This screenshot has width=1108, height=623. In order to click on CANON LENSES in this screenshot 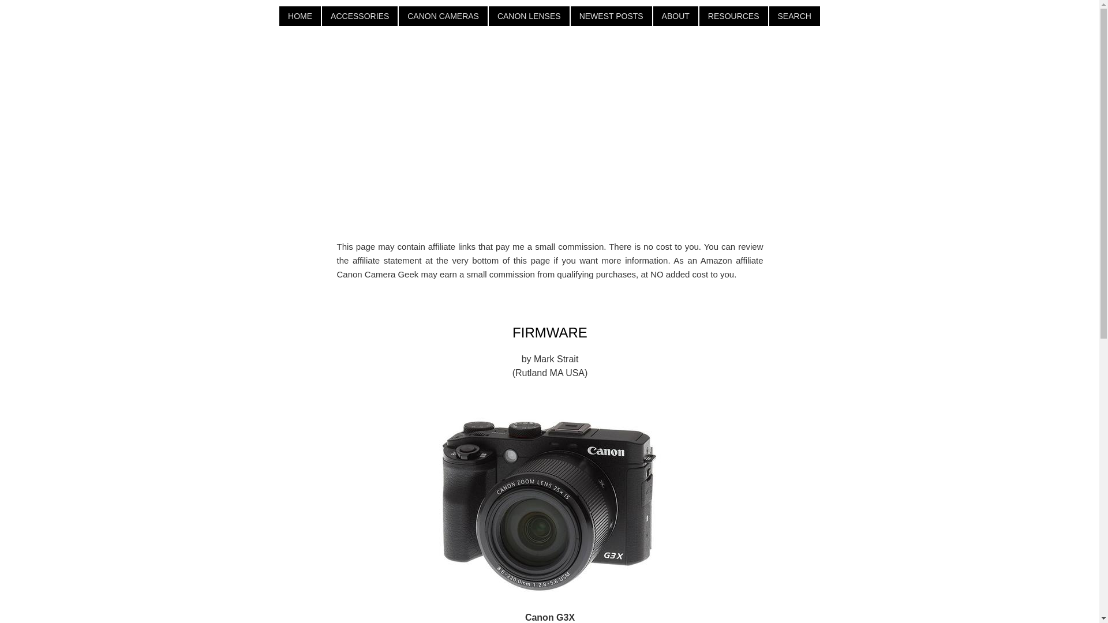, I will do `click(529, 16)`.